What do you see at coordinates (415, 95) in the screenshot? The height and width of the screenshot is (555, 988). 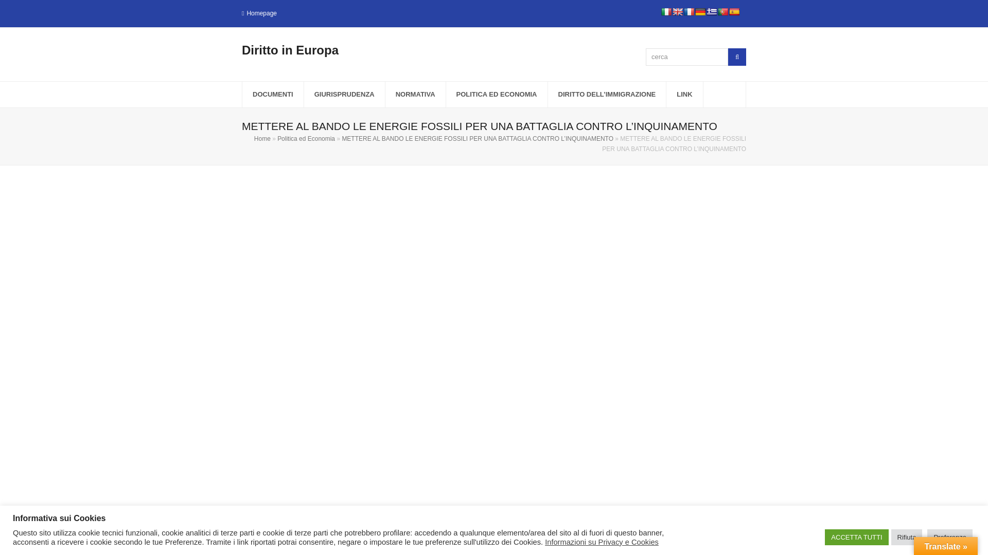 I see `NORMATIVA` at bounding box center [415, 95].